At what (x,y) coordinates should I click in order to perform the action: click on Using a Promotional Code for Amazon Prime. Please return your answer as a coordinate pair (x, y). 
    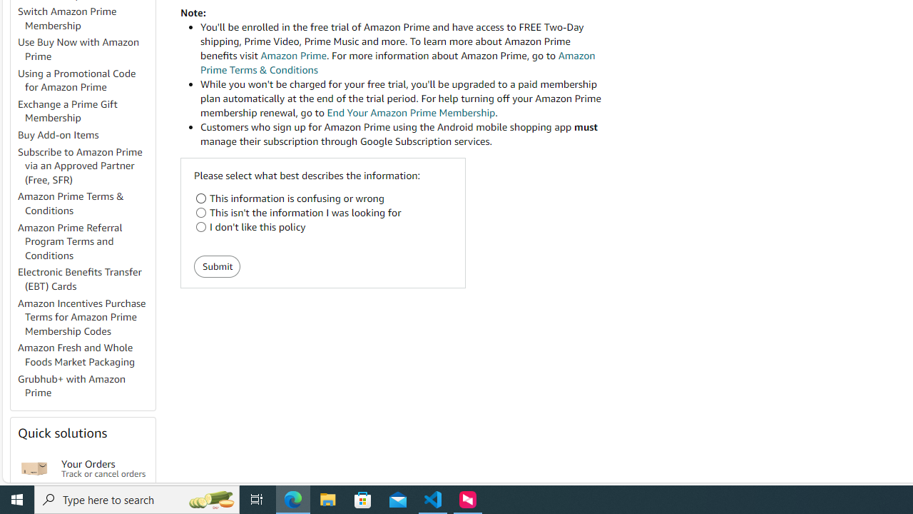
    Looking at the image, I should click on (77, 80).